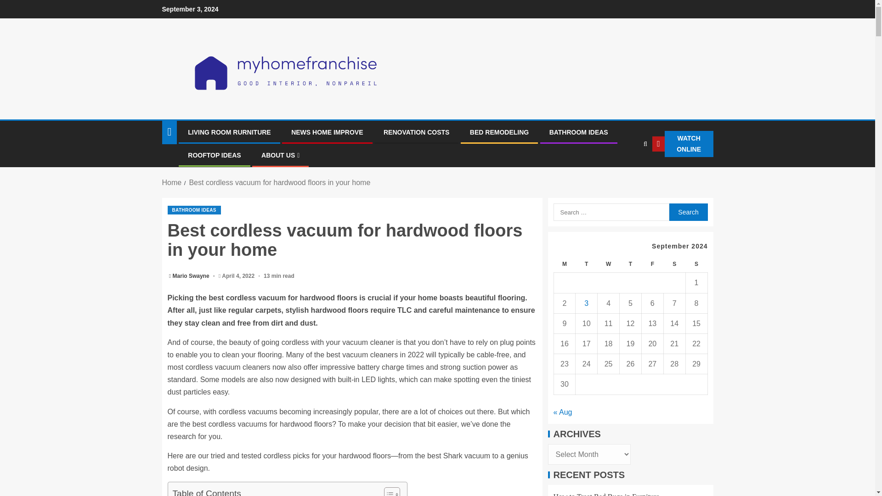 This screenshot has width=882, height=496. Describe the element at coordinates (280, 155) in the screenshot. I see `ABOUT US` at that location.